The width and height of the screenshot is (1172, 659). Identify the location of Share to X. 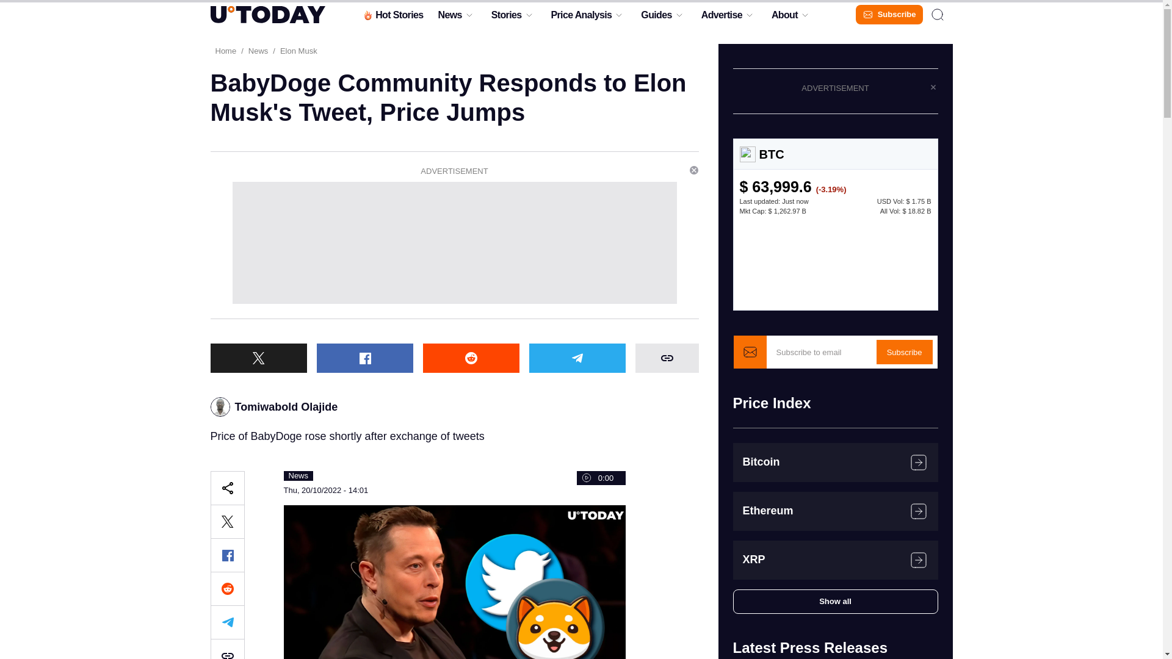
(226, 522).